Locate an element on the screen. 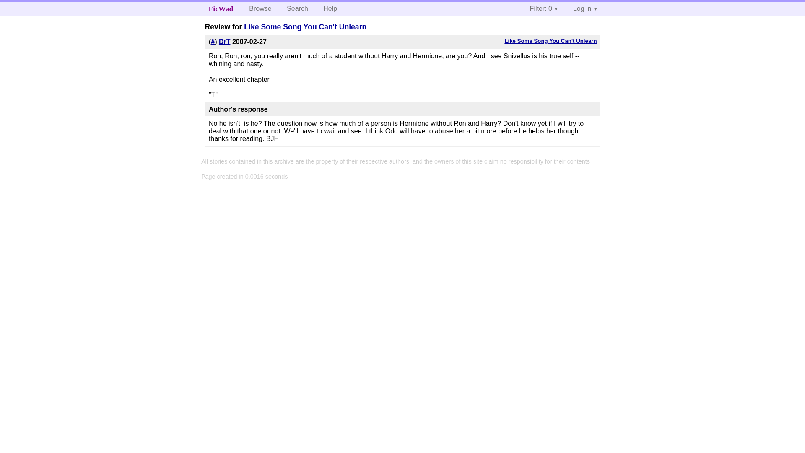 This screenshot has height=453, width=805. Like Some Song You Can't Unlearn is located at coordinates (305, 27).